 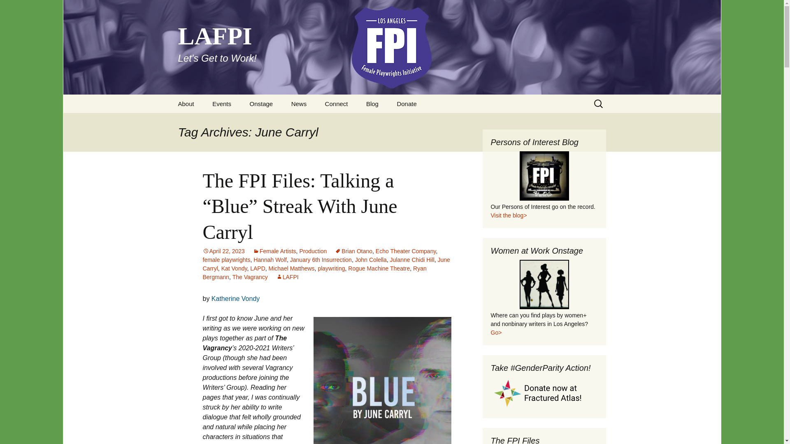 I want to click on LAPD, so click(x=299, y=104).